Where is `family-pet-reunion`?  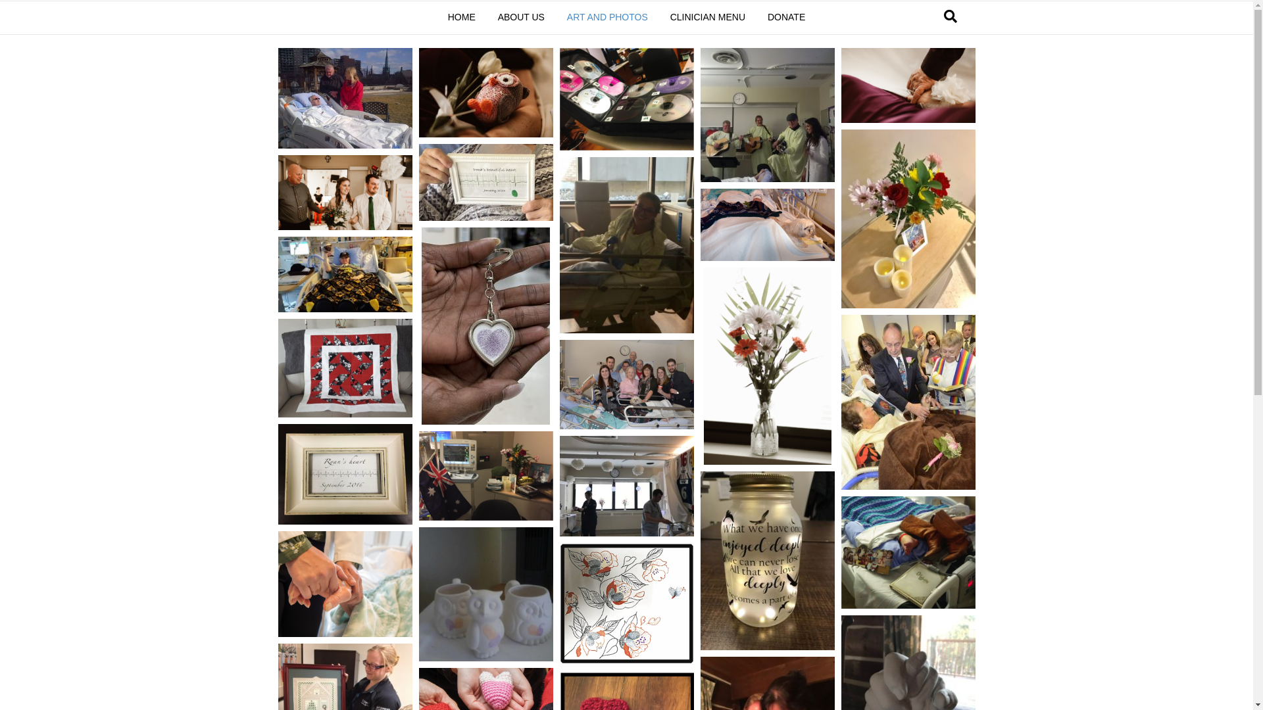 family-pet-reunion is located at coordinates (767, 225).